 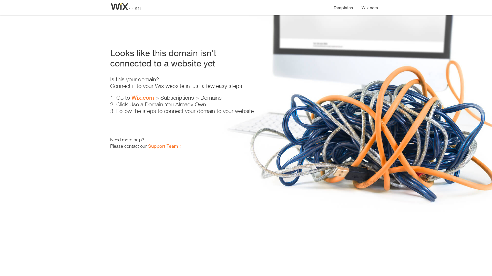 What do you see at coordinates (163, 146) in the screenshot?
I see `Support Team` at bounding box center [163, 146].